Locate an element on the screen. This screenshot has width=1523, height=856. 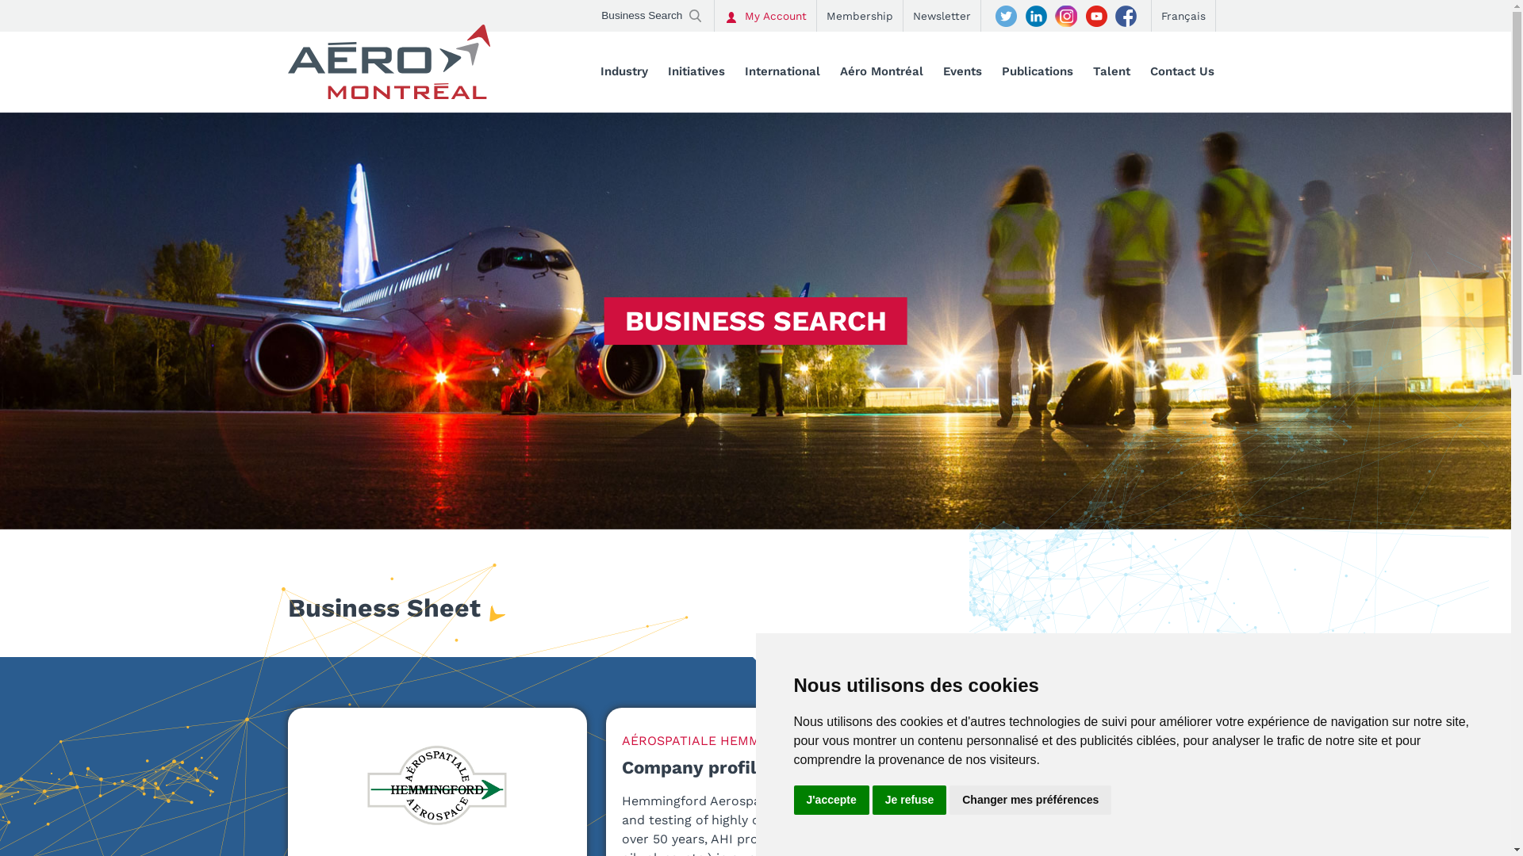
Events is located at coordinates (961, 73).